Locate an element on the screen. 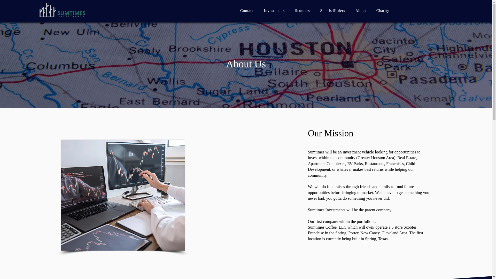 The image size is (496, 279). Contact is located at coordinates (247, 11).